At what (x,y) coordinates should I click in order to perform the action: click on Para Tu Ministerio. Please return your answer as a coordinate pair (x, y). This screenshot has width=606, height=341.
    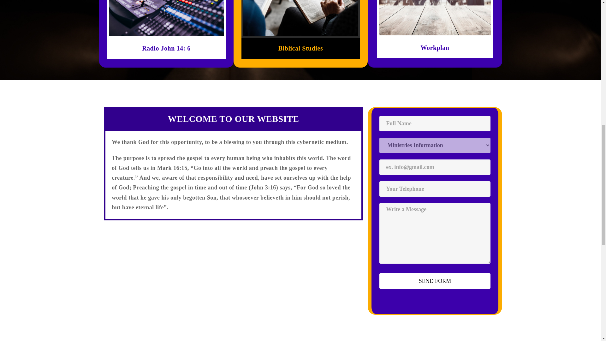
    Looking at the image, I should click on (435, 18).